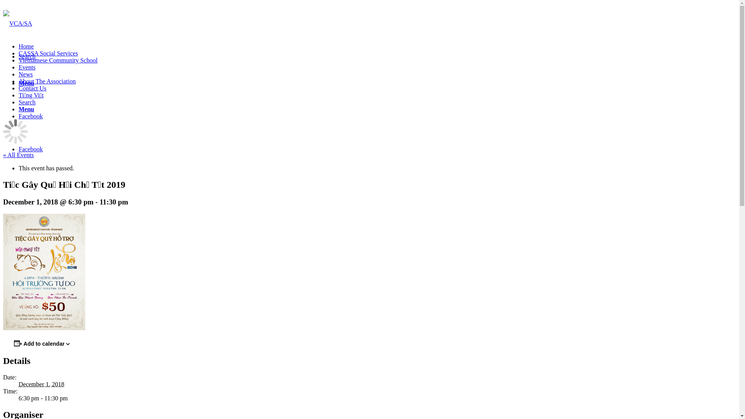 The height and width of the screenshot is (419, 745). What do you see at coordinates (26, 83) in the screenshot?
I see `Menu` at bounding box center [26, 83].